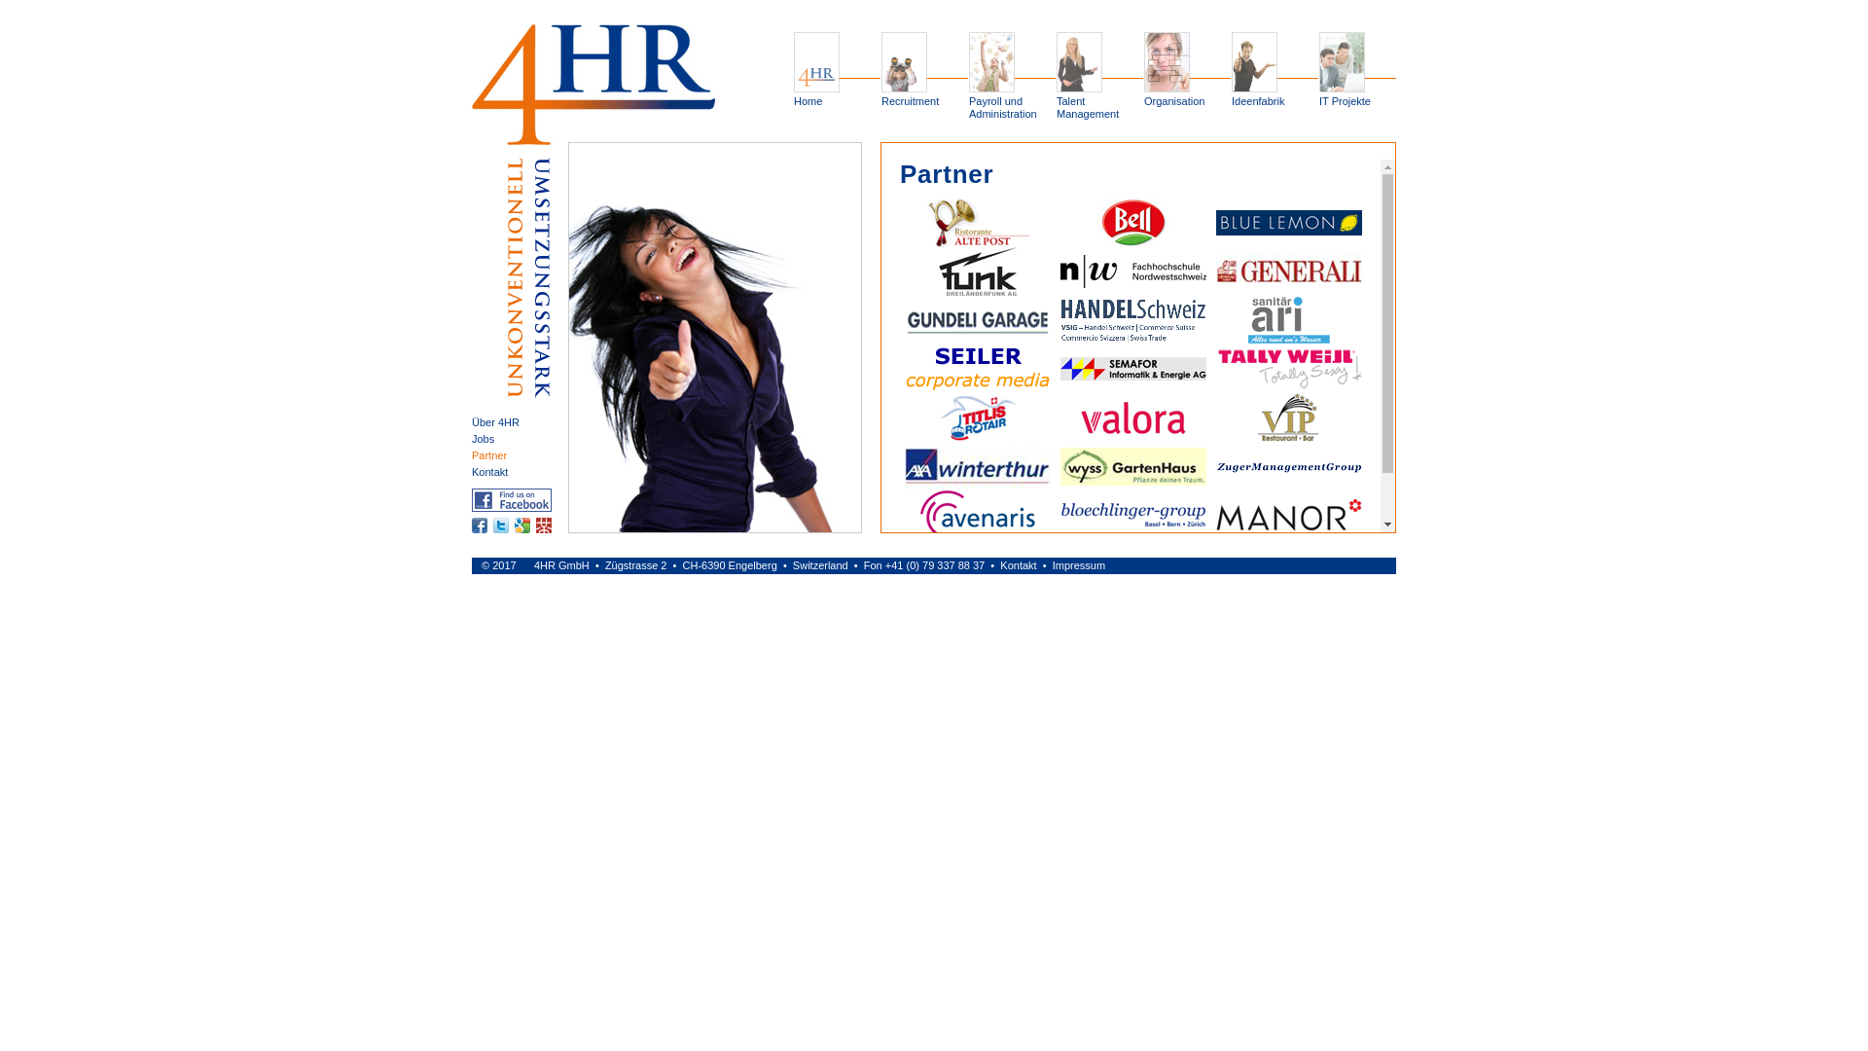 This screenshot has width=1868, height=1051. I want to click on Jobs, so click(483, 439).